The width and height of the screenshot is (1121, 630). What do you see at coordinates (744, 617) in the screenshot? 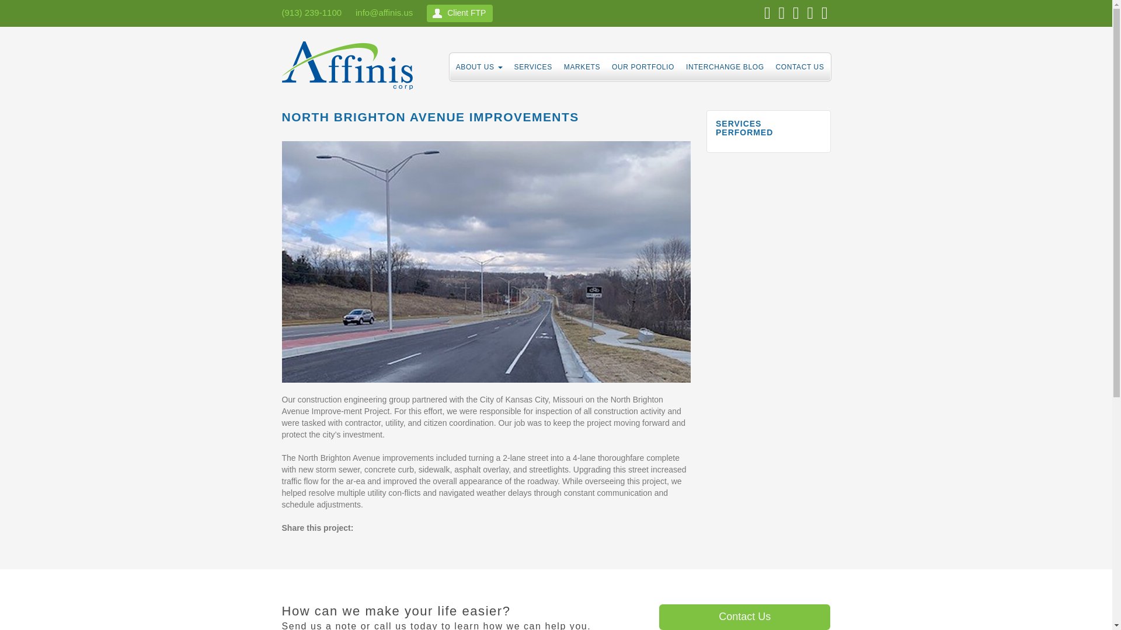
I see `Contact Us` at bounding box center [744, 617].